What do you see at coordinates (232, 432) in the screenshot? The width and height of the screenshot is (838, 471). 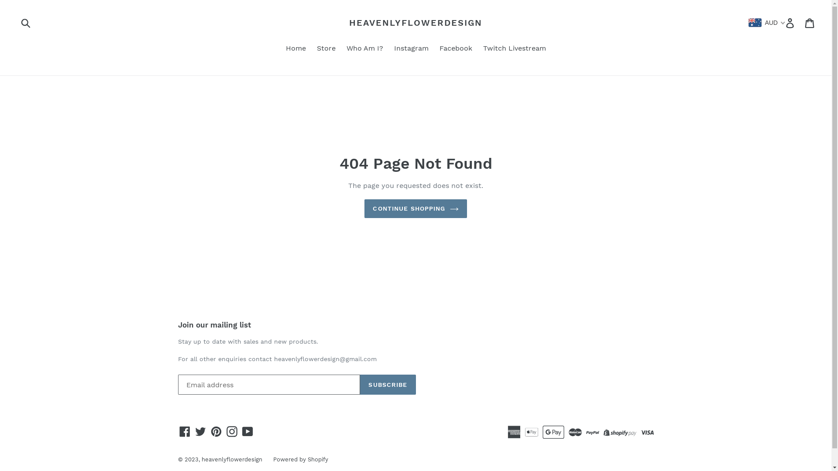 I see `Instagram` at bounding box center [232, 432].